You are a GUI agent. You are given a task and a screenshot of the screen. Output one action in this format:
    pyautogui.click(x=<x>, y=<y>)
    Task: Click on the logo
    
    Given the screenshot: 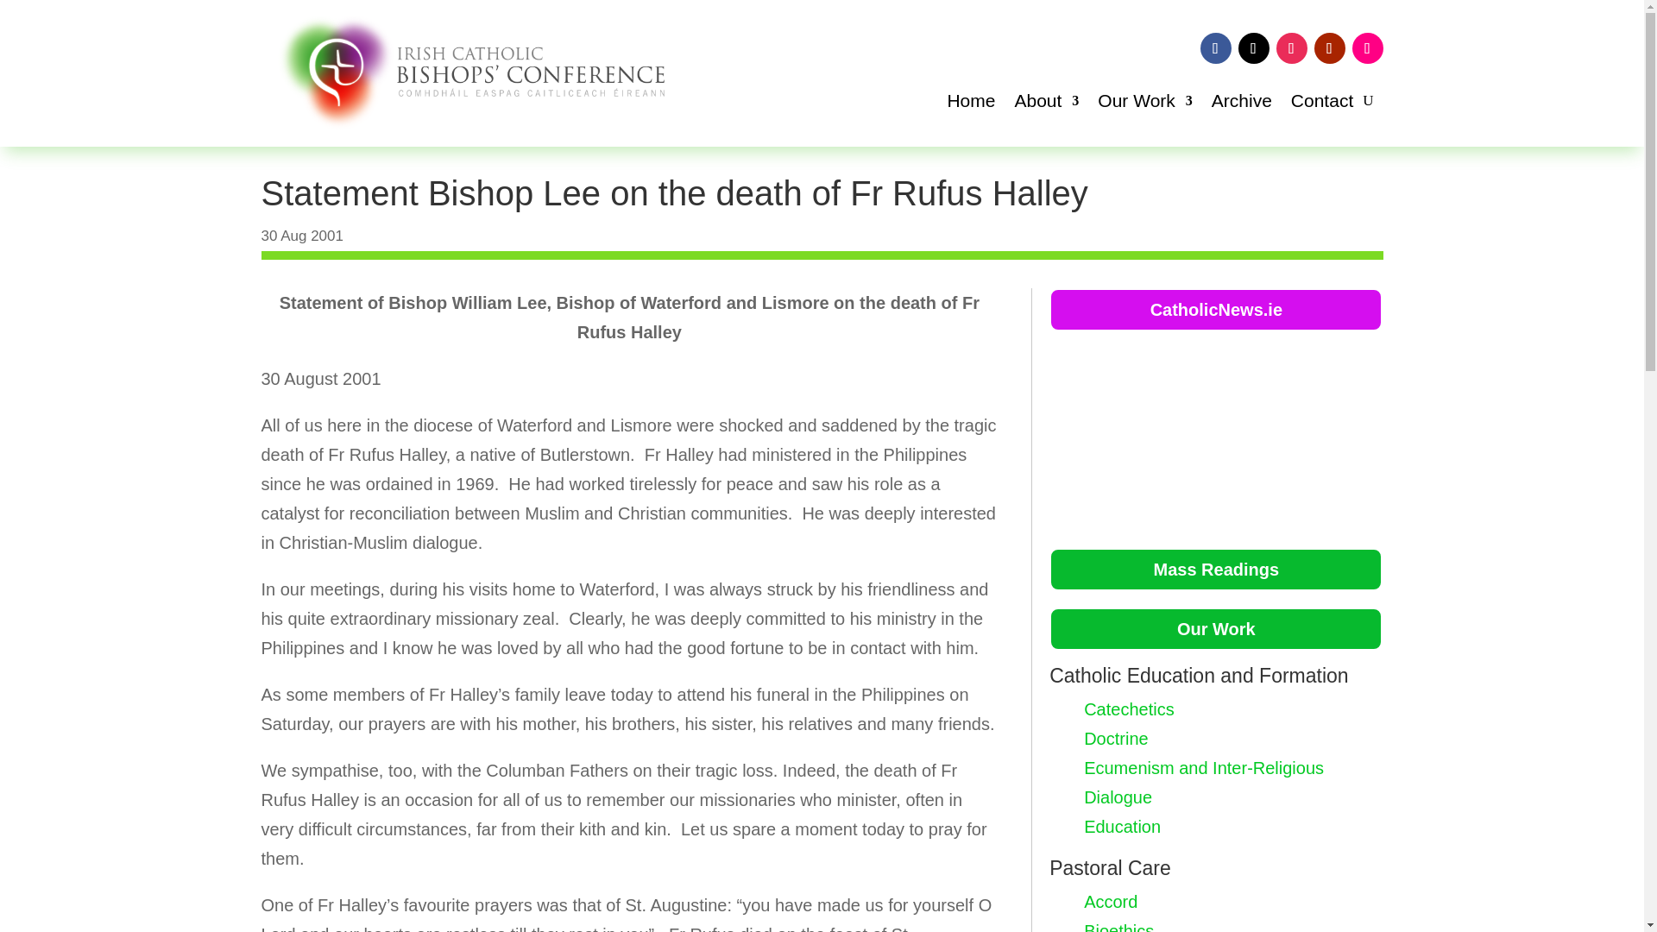 What is the action you would take?
    pyautogui.click(x=462, y=72)
    